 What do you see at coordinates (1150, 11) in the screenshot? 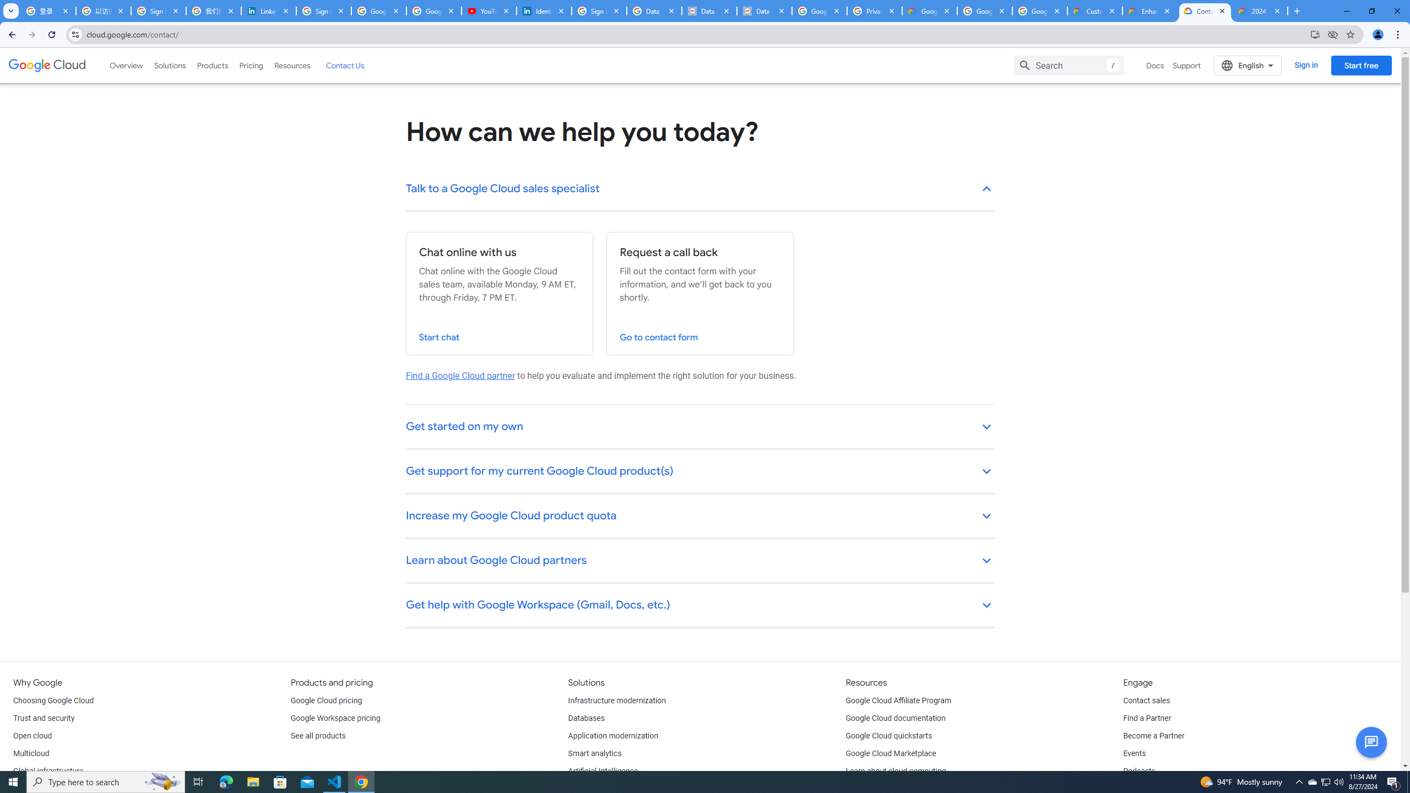
I see `Enhanced Support | Google Cloud` at bounding box center [1150, 11].